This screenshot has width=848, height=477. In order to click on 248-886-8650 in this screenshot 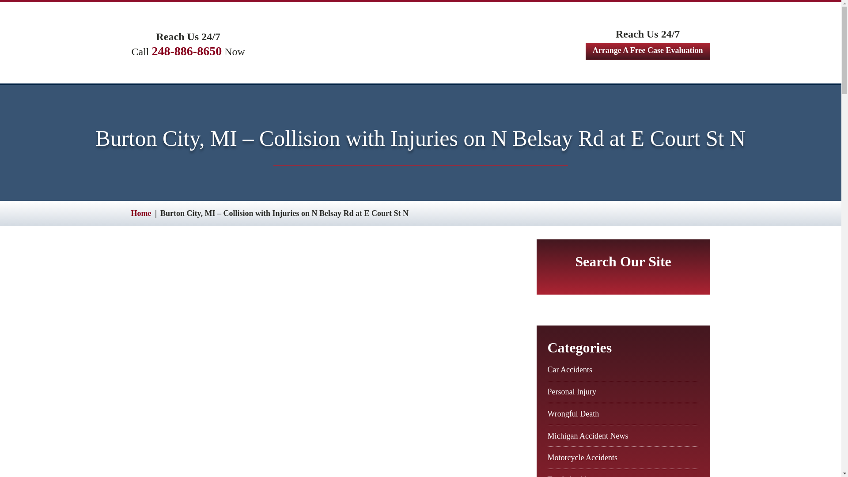, I will do `click(187, 51)`.